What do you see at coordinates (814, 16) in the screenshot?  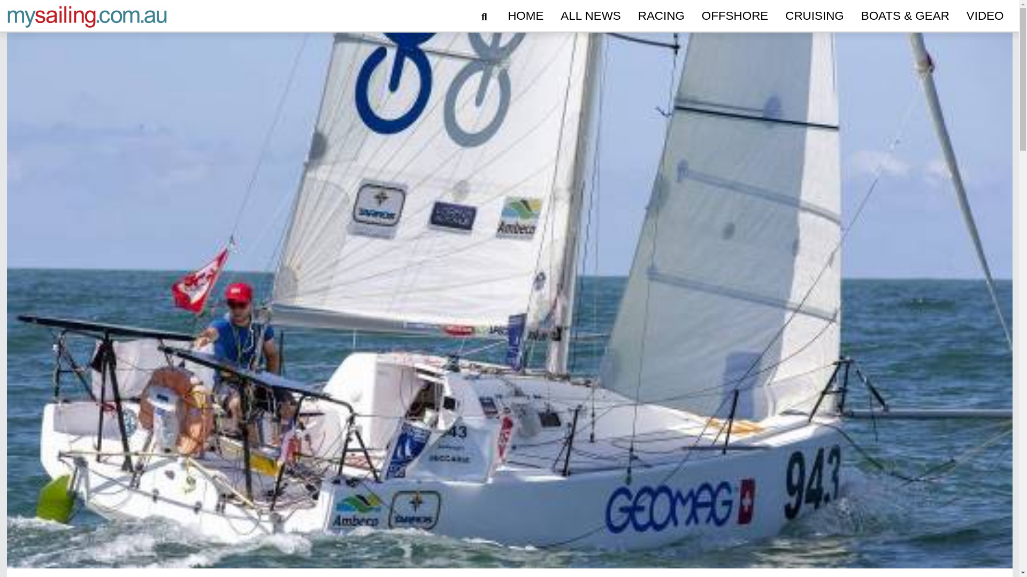 I see `CRUISING` at bounding box center [814, 16].